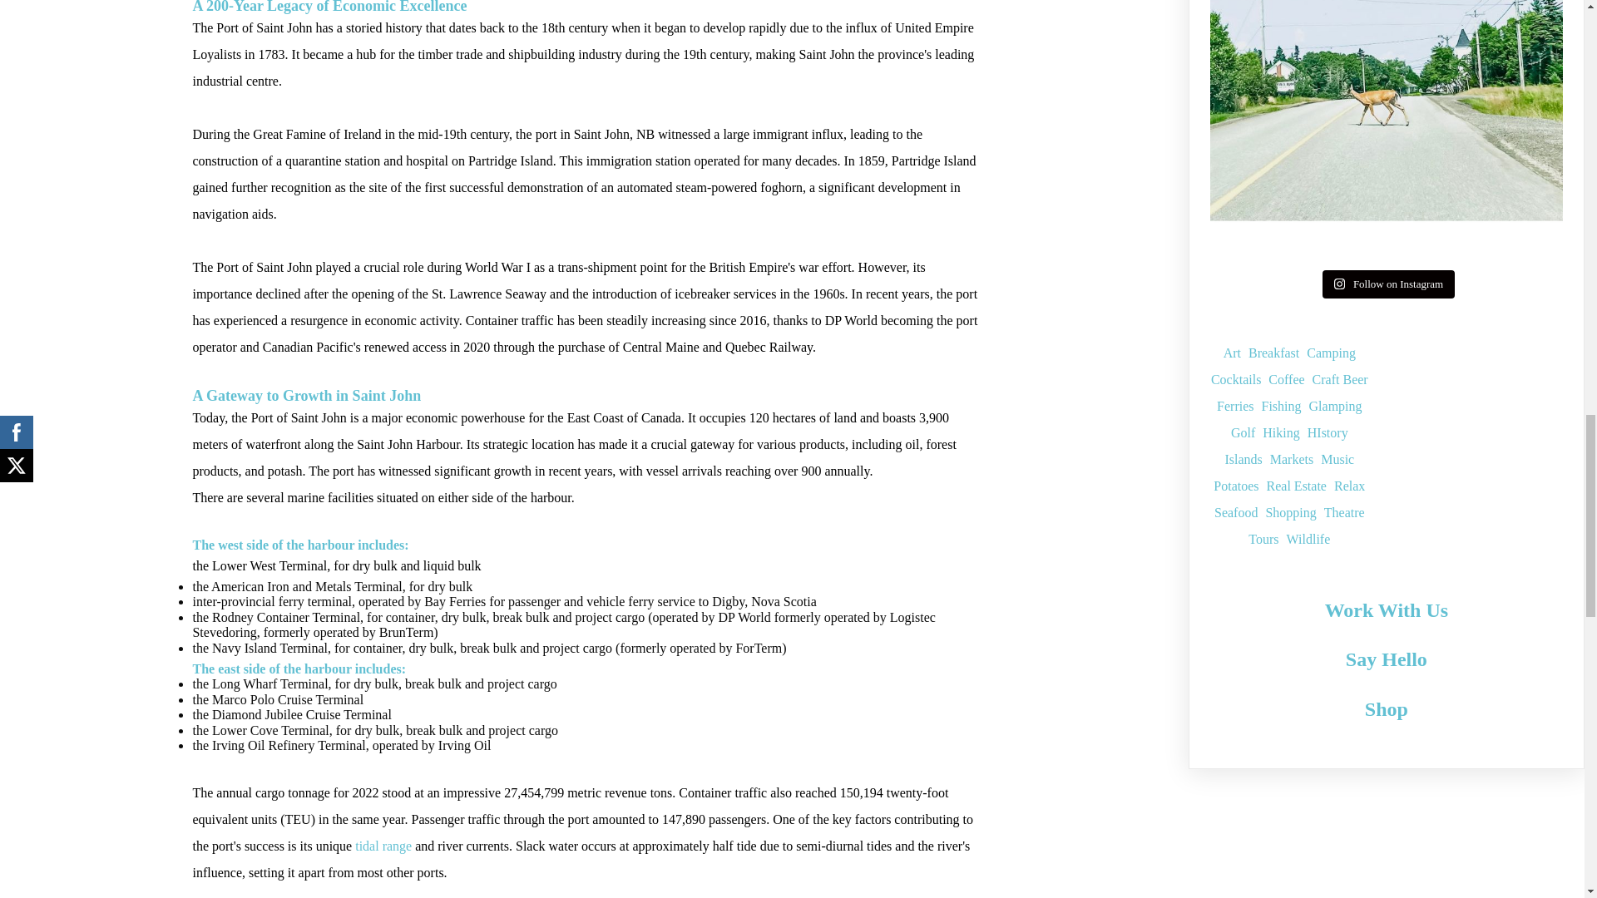 Image resolution: width=1597 pixels, height=898 pixels. What do you see at coordinates (1331, 353) in the screenshot?
I see `Camping` at bounding box center [1331, 353].